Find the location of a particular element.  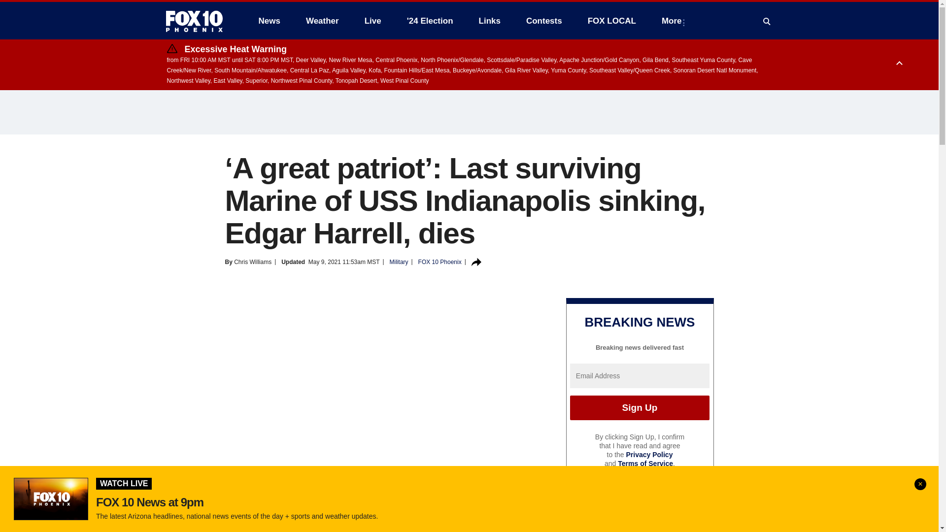

Sign Up is located at coordinates (640, 408).